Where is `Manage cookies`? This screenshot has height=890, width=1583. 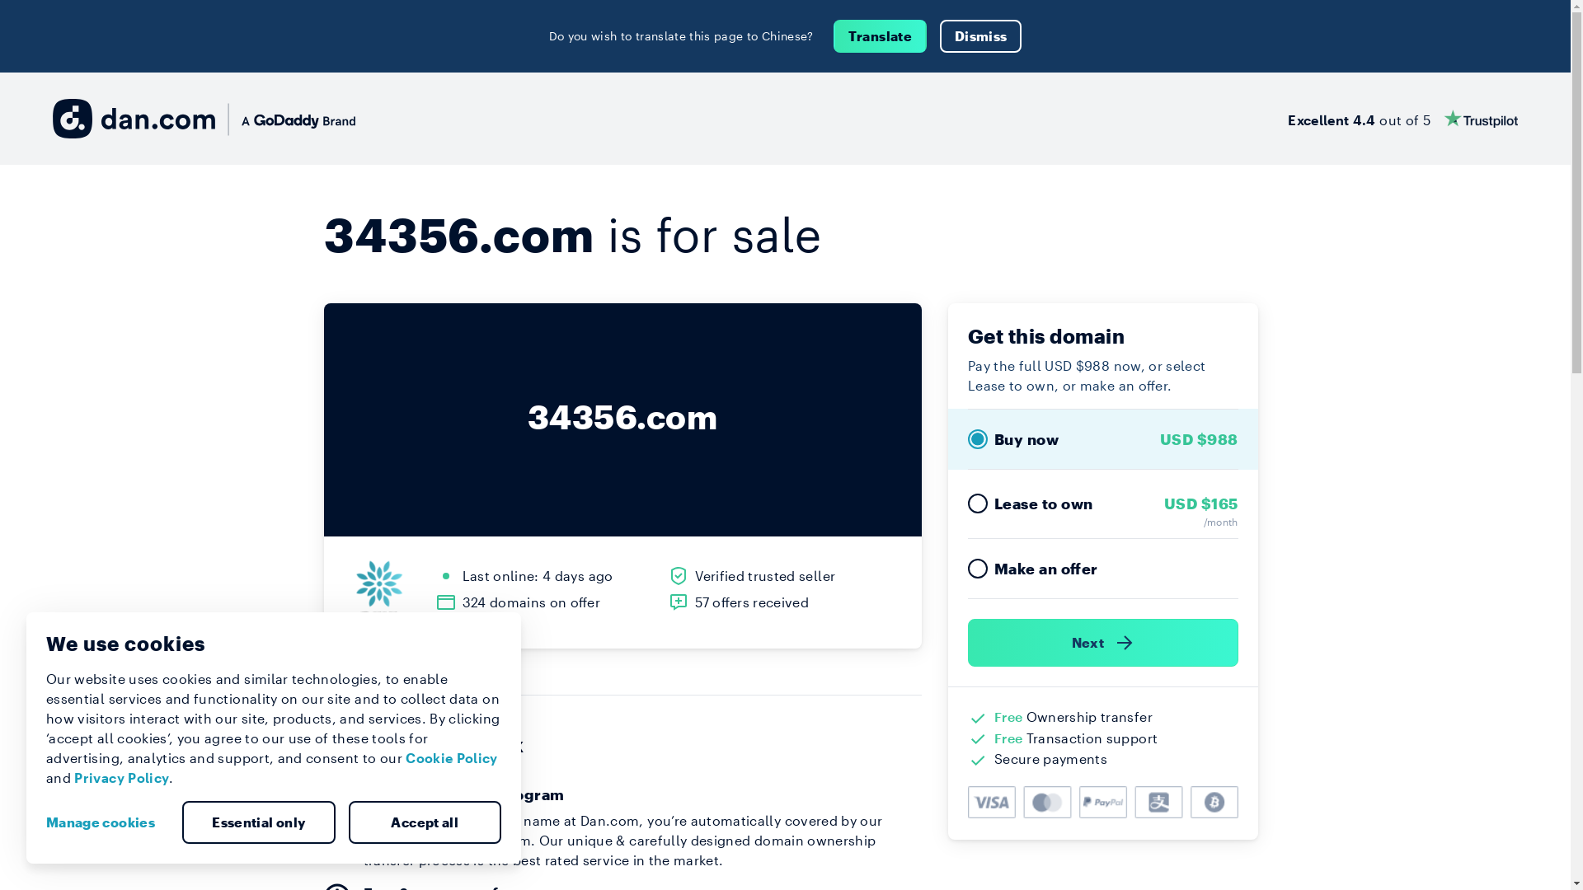
Manage cookies is located at coordinates (107, 822).